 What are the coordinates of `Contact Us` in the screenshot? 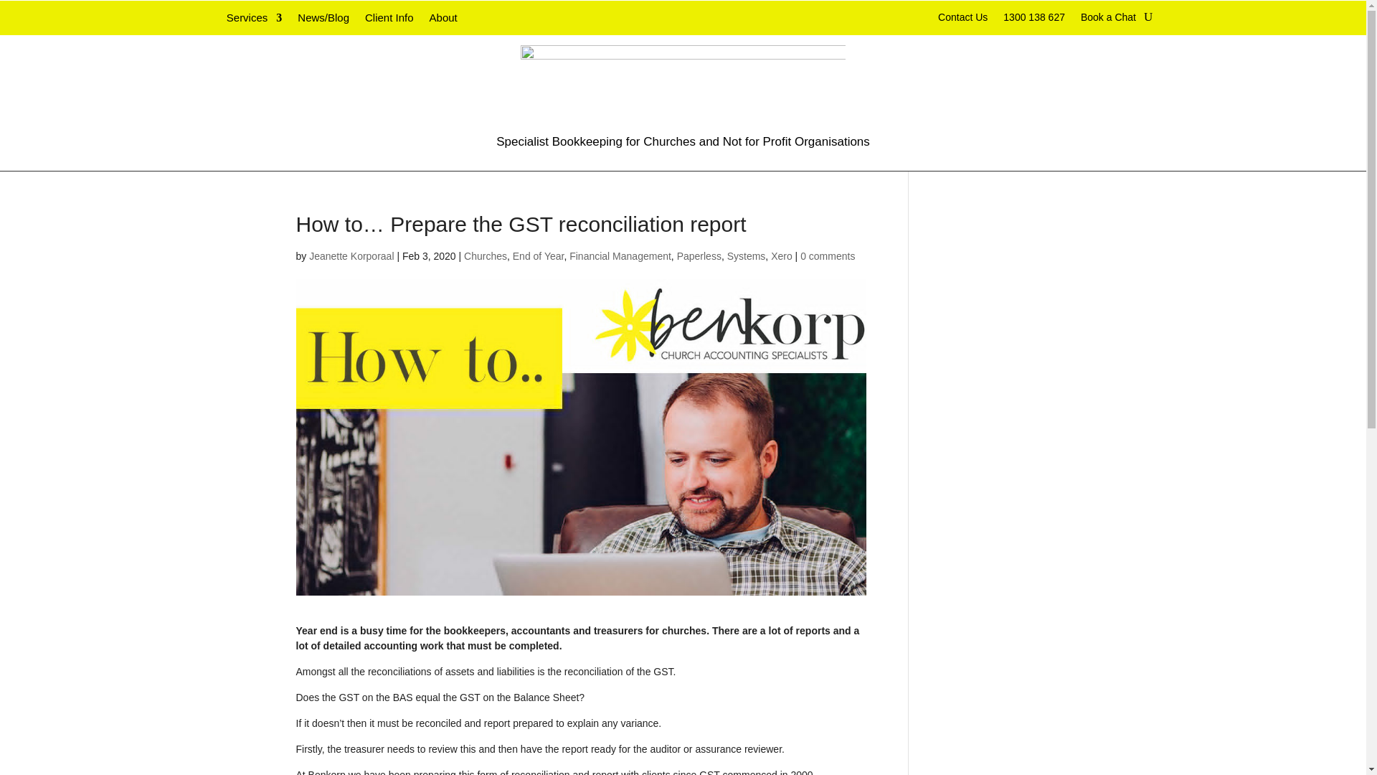 It's located at (962, 20).